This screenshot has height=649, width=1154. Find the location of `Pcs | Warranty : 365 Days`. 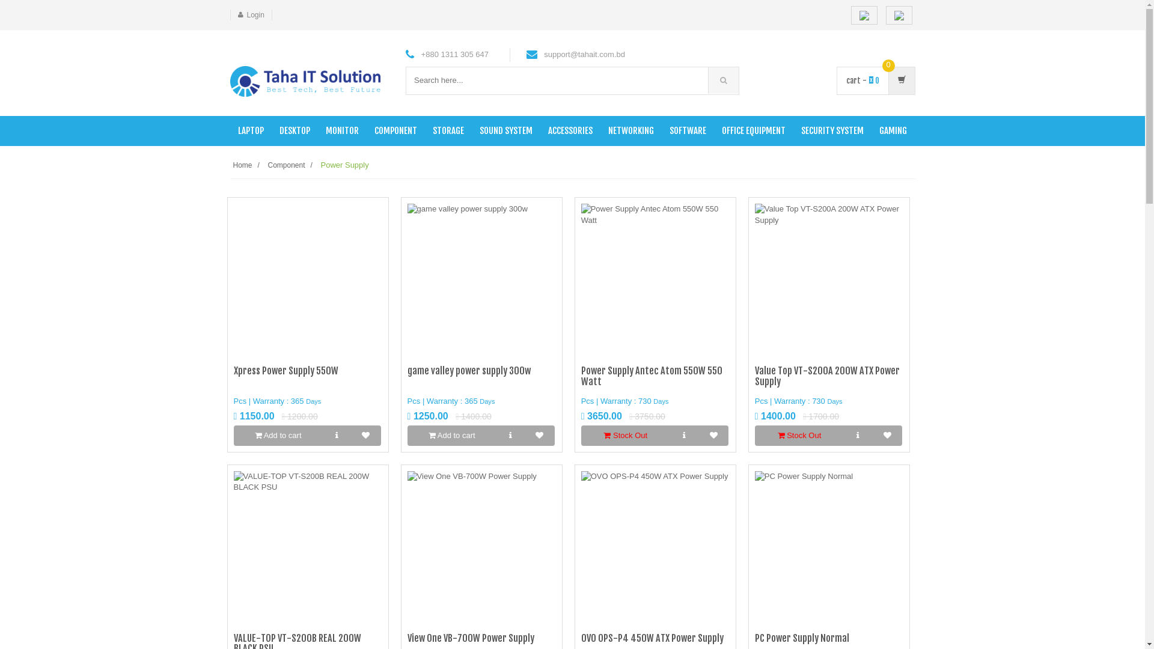

Pcs | Warranty : 365 Days is located at coordinates (277, 401).